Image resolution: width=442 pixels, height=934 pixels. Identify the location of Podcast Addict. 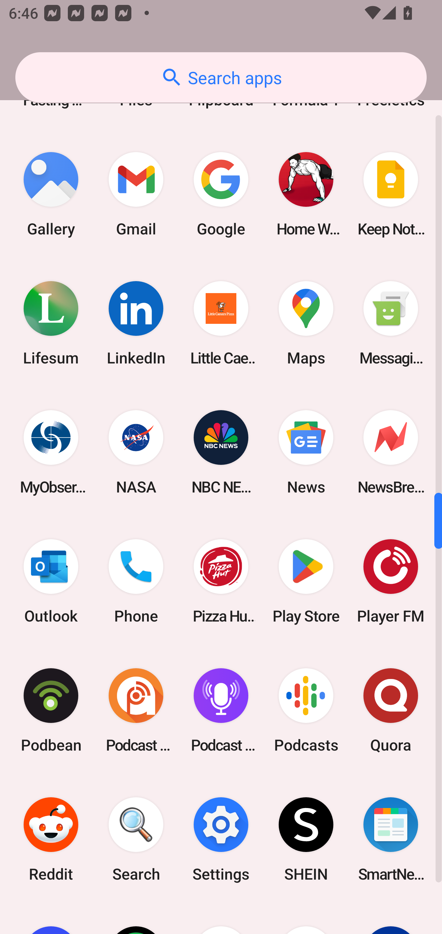
(136, 710).